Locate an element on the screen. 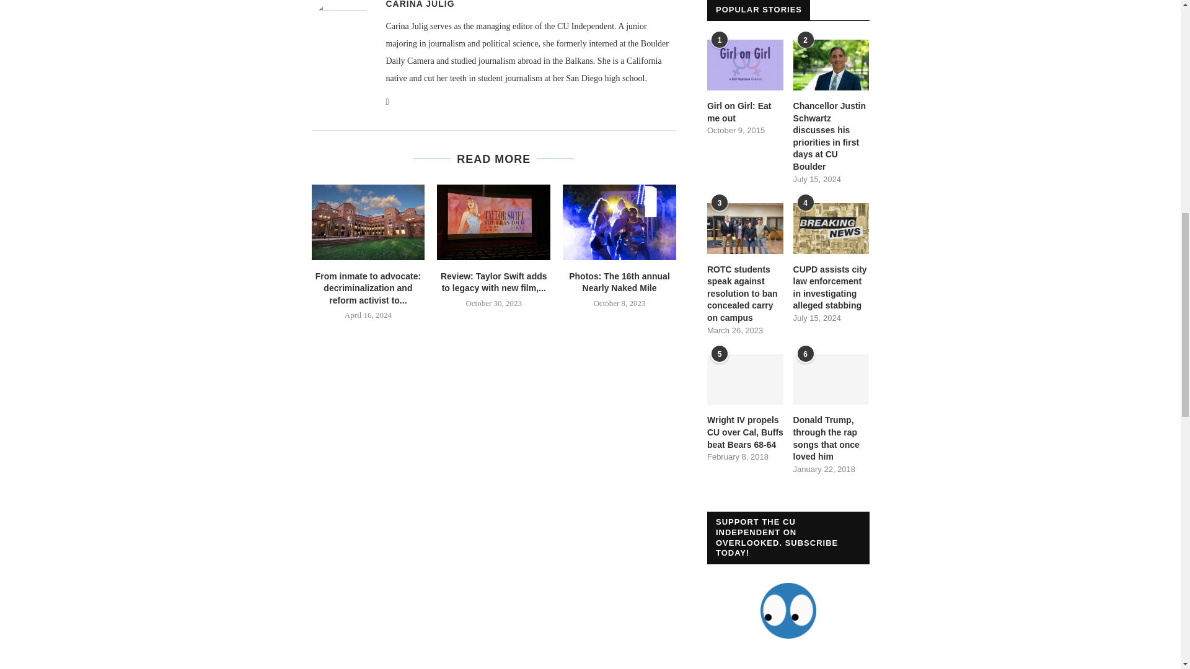  Photos: The 16th annual Nearly Naked Mile is located at coordinates (619, 222).